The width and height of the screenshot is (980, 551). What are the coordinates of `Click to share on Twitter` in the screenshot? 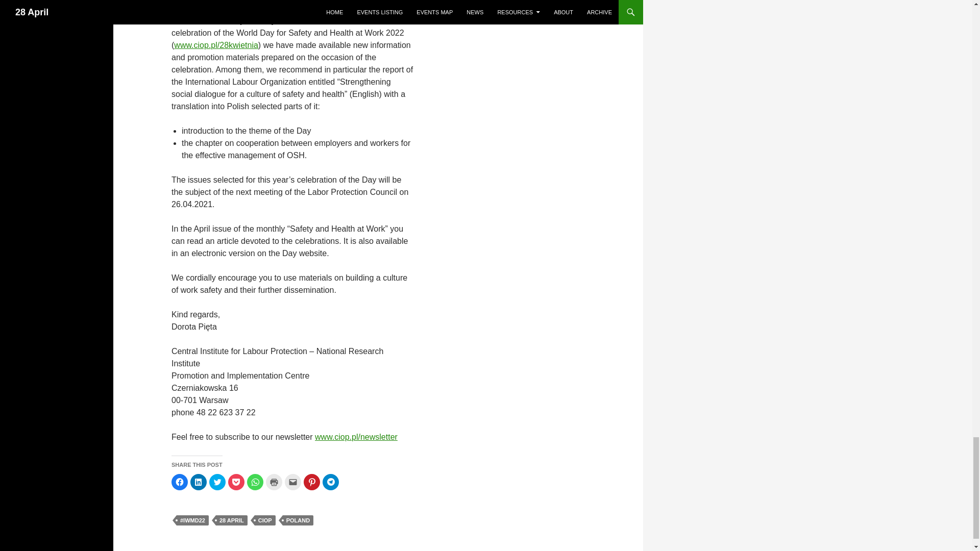 It's located at (217, 482).